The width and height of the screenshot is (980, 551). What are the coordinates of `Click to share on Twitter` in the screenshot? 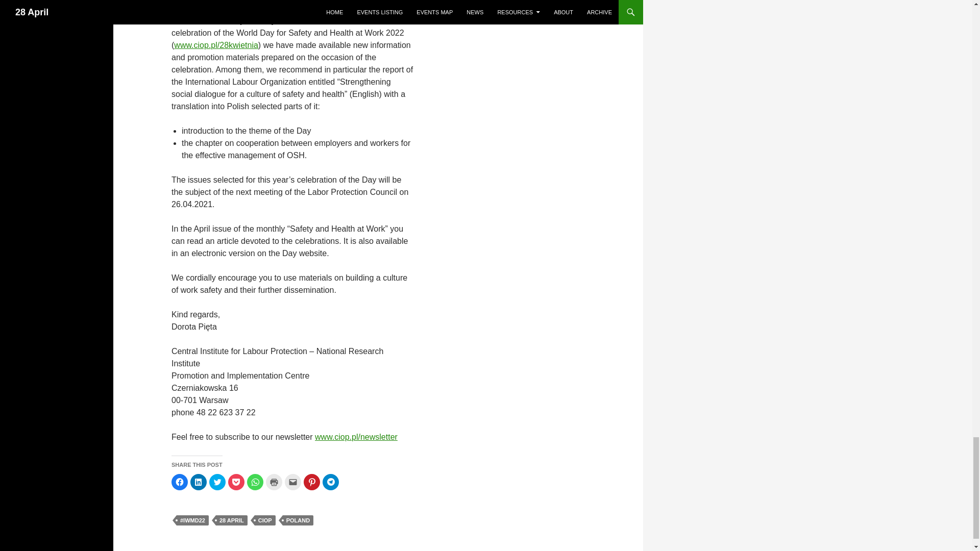 It's located at (217, 482).